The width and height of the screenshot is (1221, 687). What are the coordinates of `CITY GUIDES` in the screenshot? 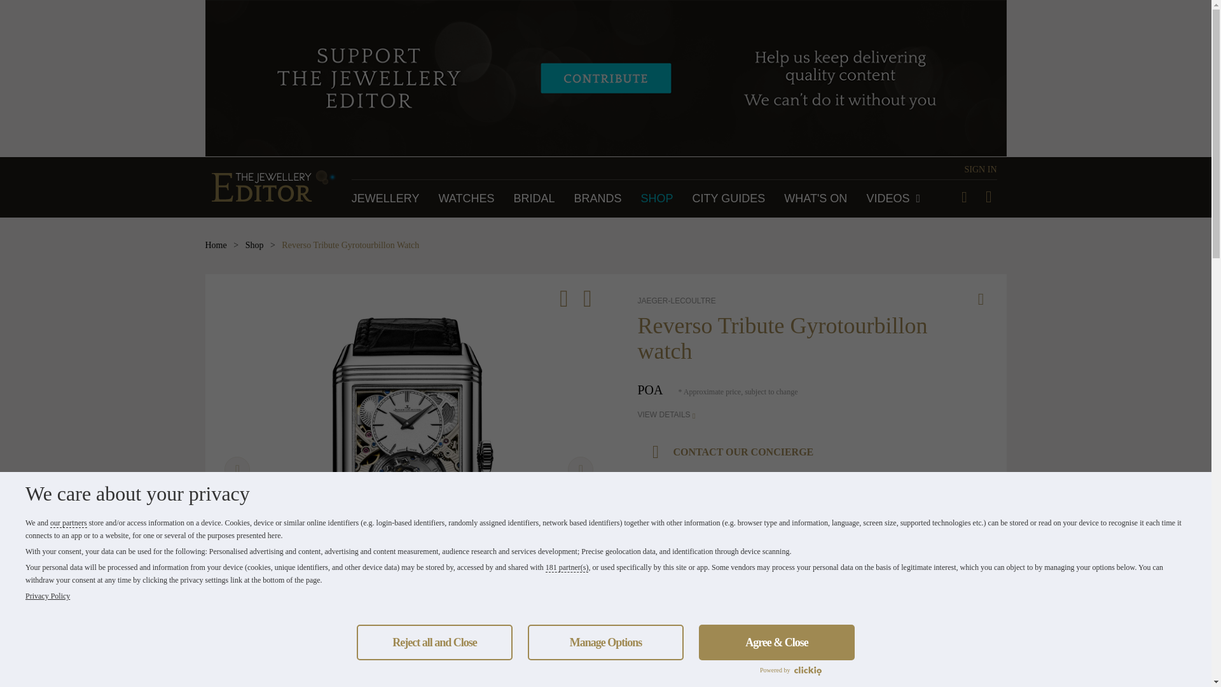 It's located at (729, 198).